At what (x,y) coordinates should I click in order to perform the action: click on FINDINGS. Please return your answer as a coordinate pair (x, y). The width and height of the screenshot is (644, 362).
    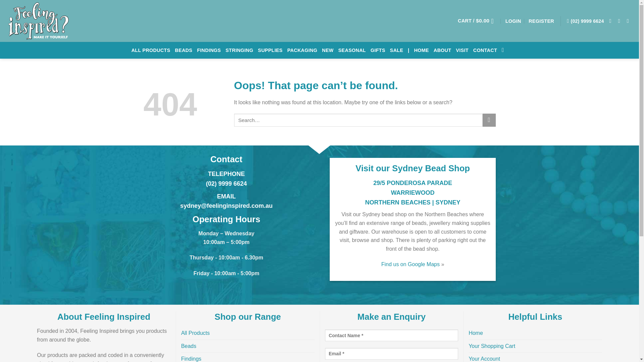
    Looking at the image, I should click on (209, 50).